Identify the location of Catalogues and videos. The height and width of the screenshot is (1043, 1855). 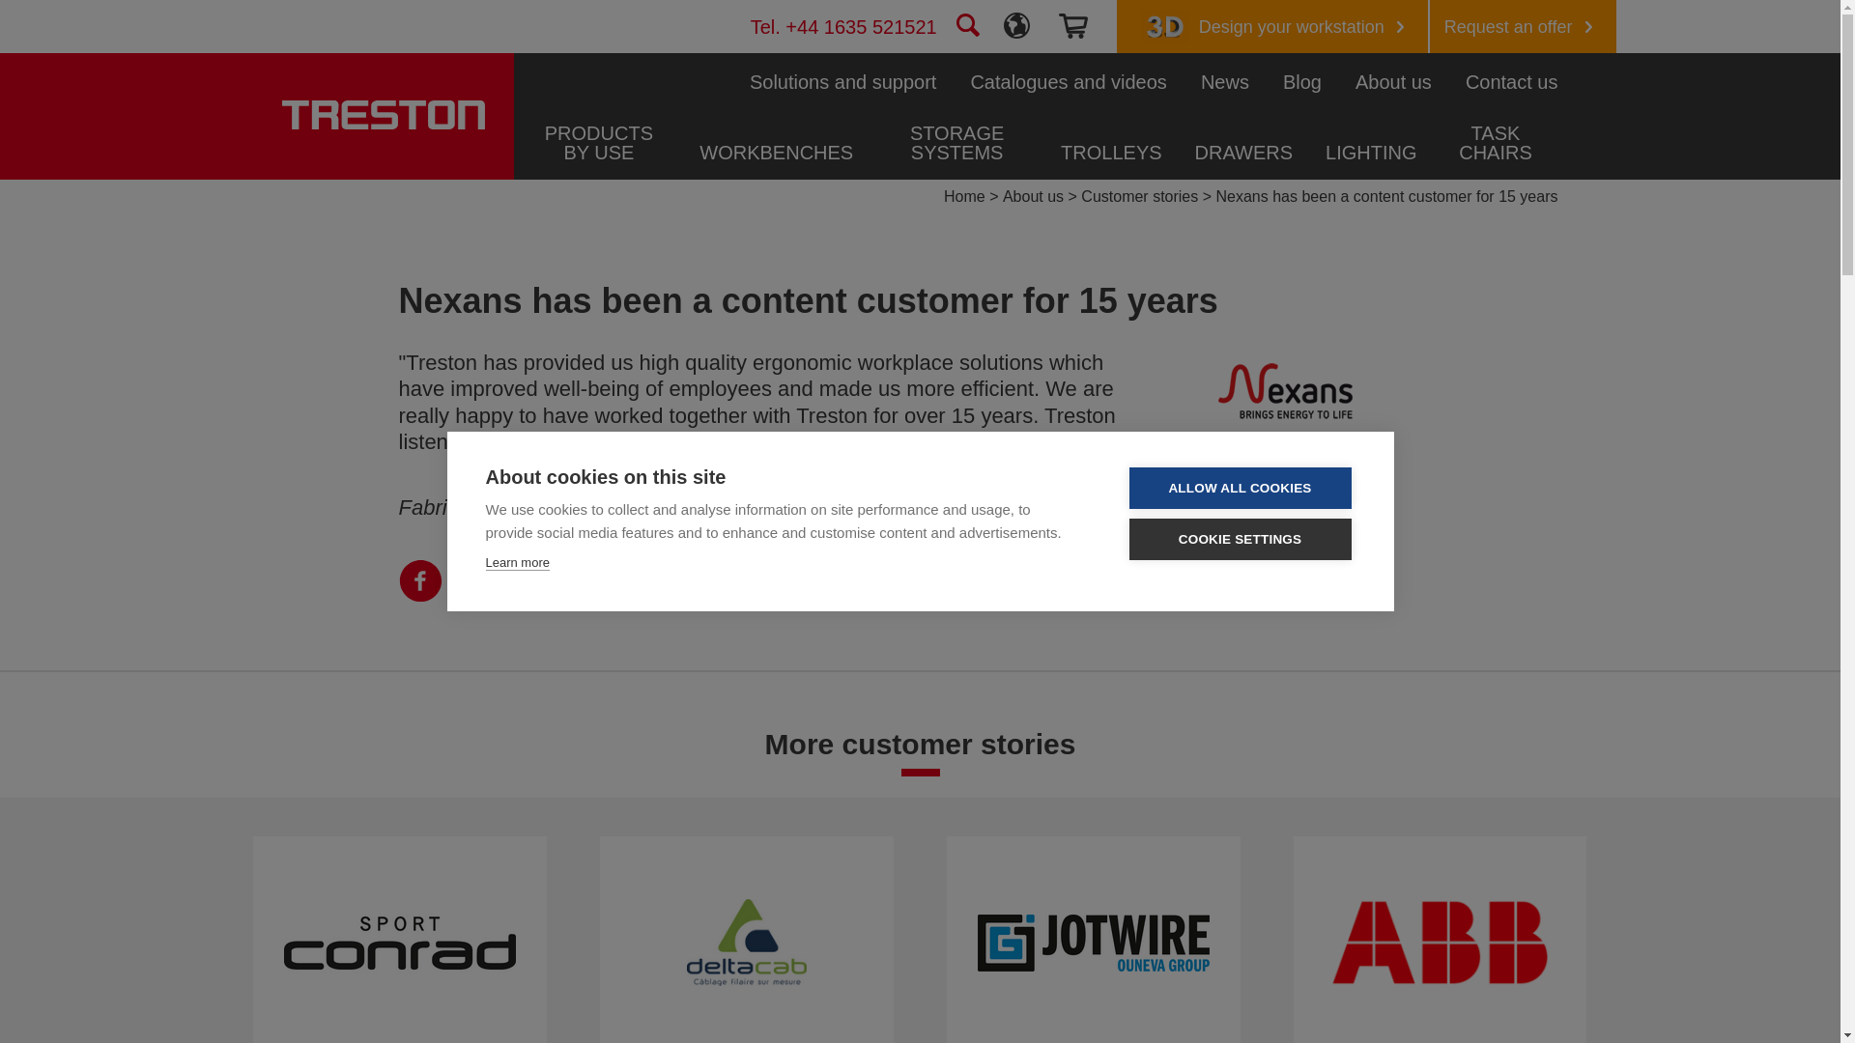
(1069, 81).